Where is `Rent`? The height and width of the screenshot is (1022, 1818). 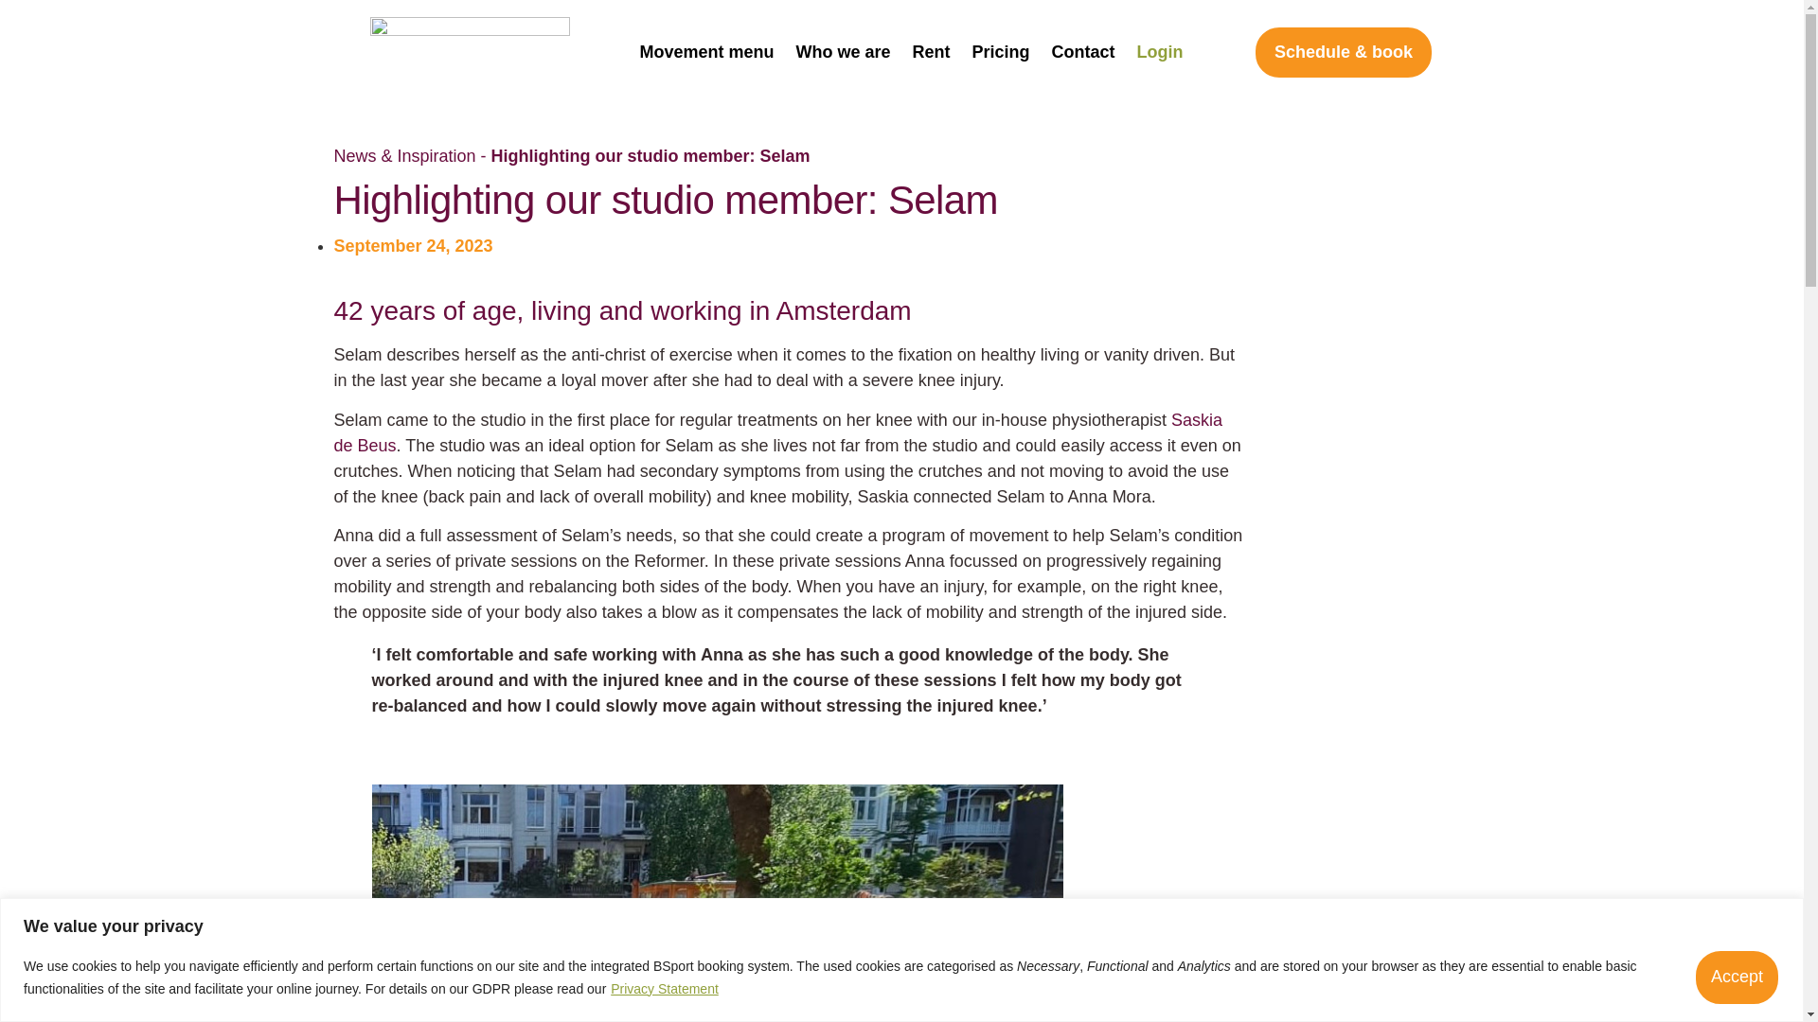 Rent is located at coordinates (930, 53).